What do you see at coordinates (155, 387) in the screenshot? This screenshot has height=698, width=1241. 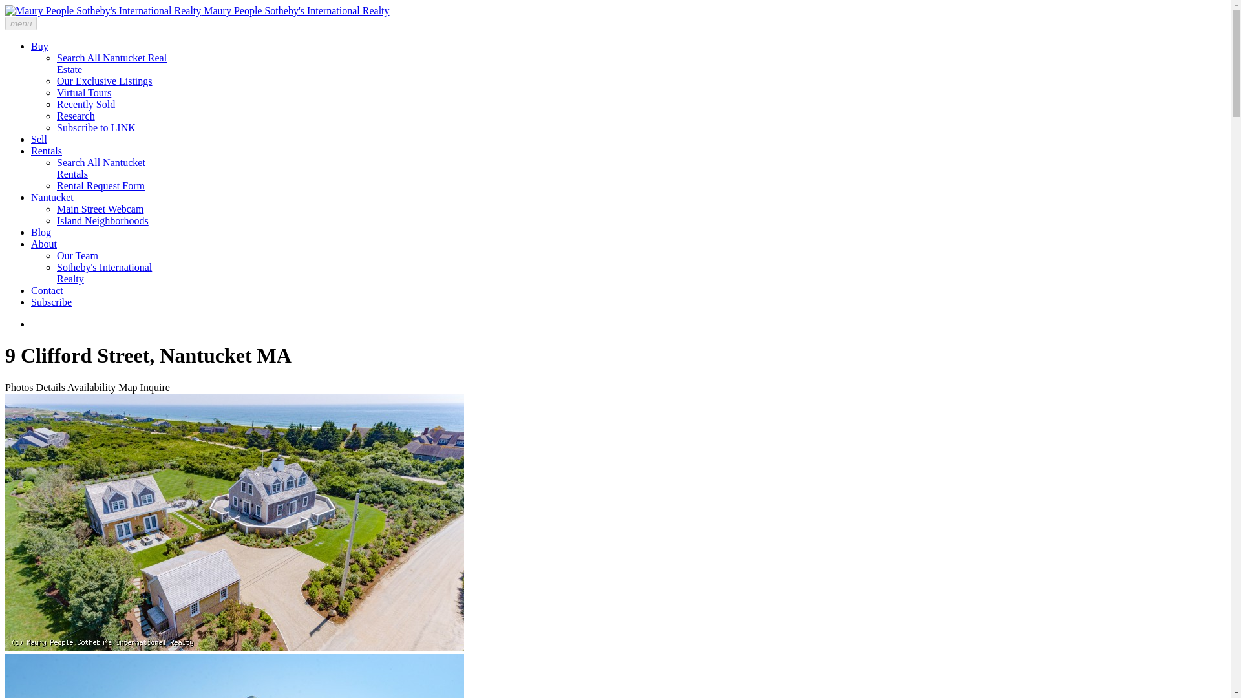 I see `Inquire` at bounding box center [155, 387].